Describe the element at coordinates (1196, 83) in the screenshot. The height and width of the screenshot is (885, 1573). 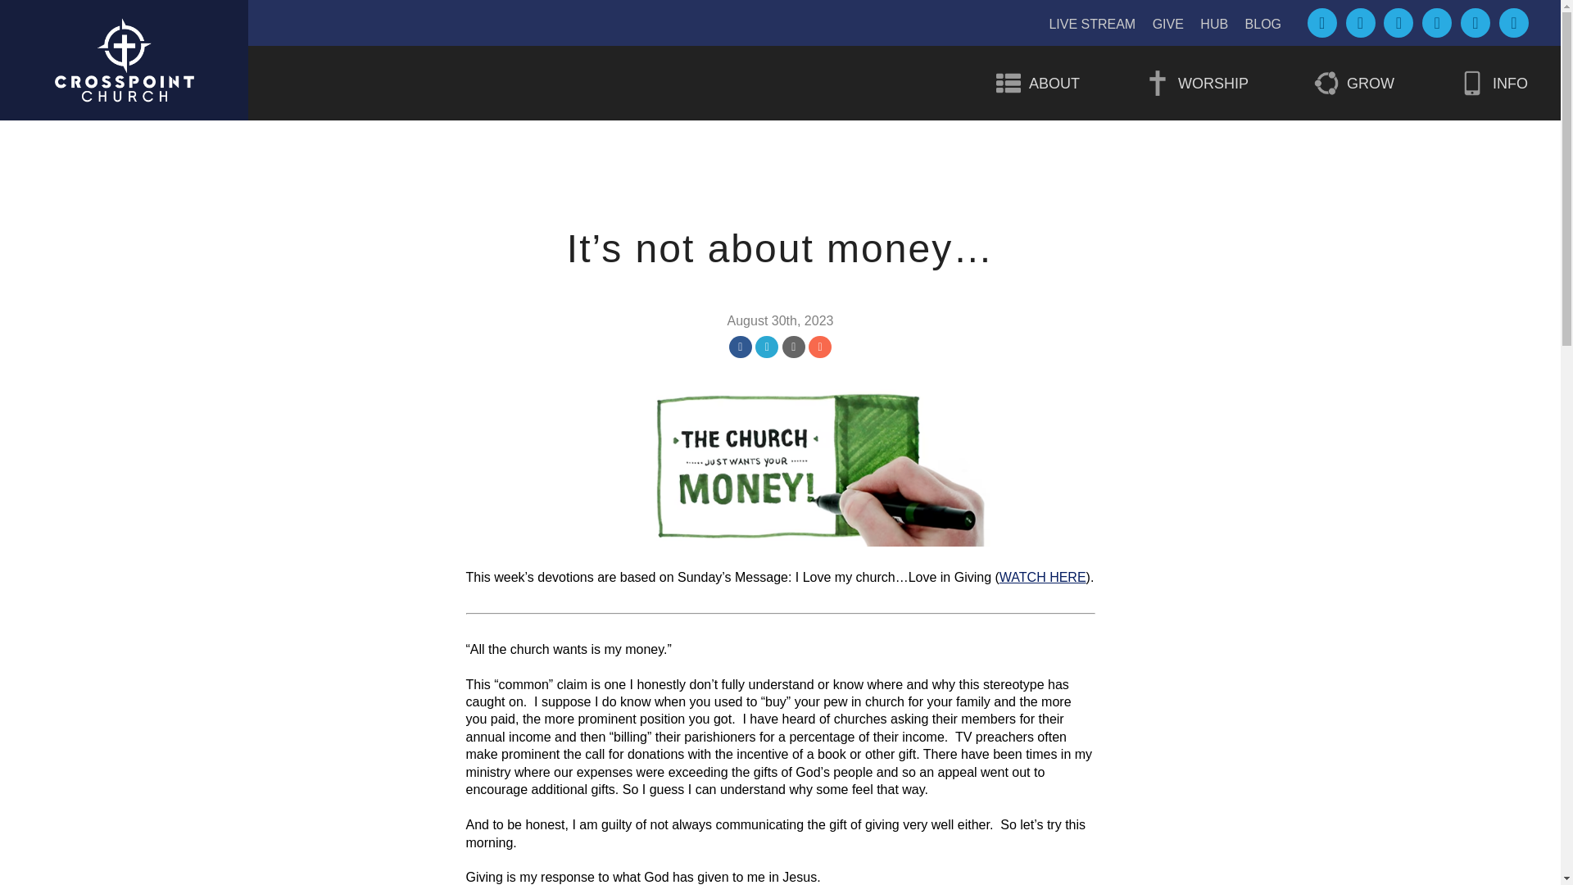
I see `WORSHIP` at that location.